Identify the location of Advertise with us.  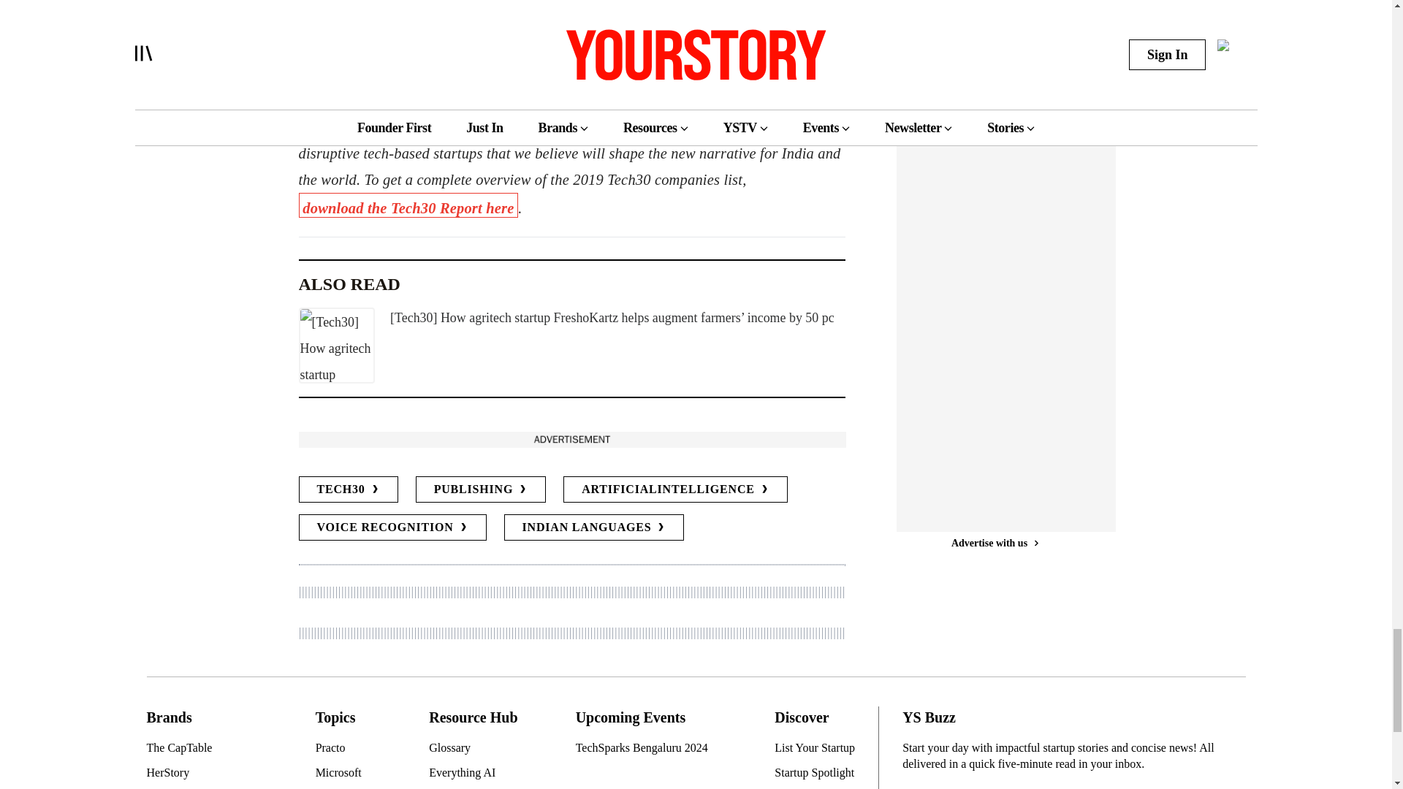
(571, 439).